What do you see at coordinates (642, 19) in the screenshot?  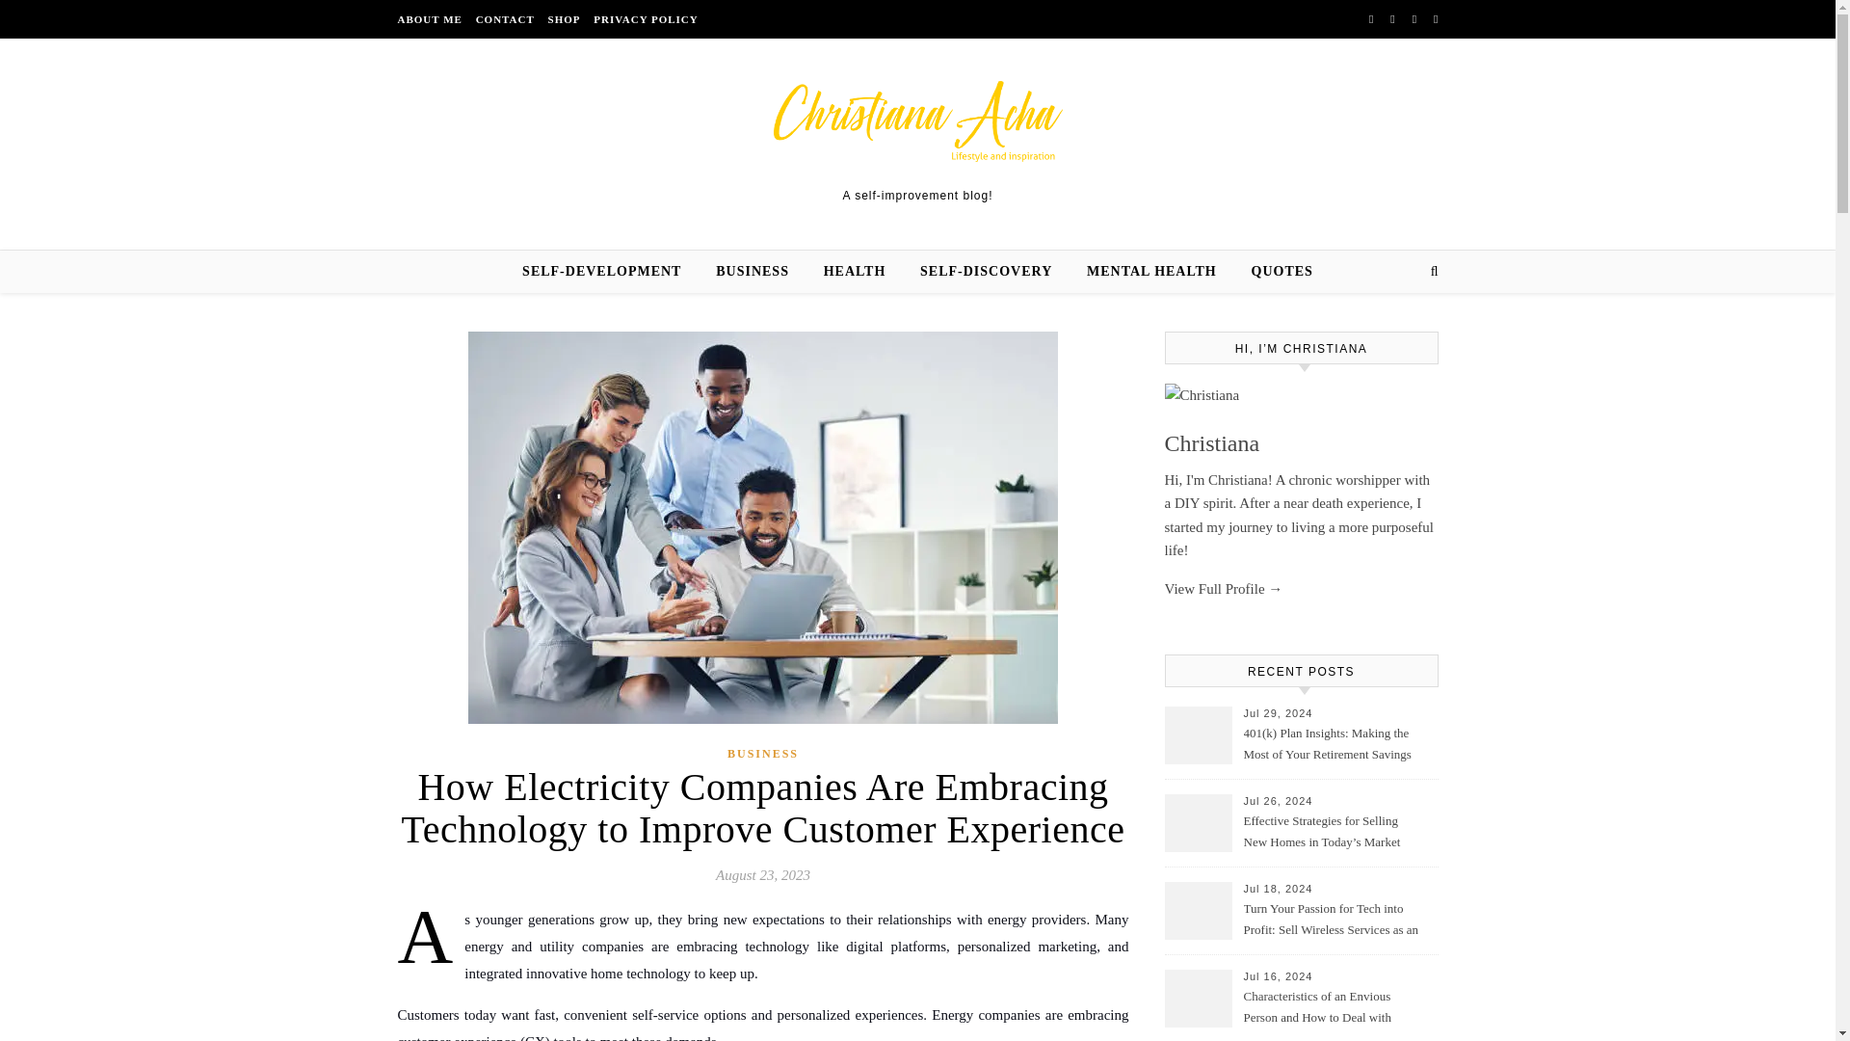 I see `PRIVACY POLICY` at bounding box center [642, 19].